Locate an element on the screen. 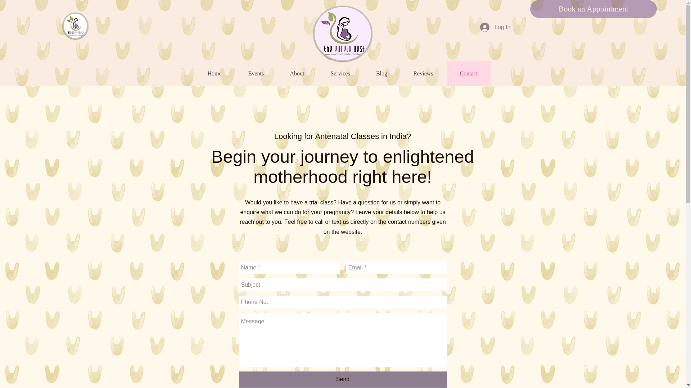  Log In is located at coordinates (495, 27).